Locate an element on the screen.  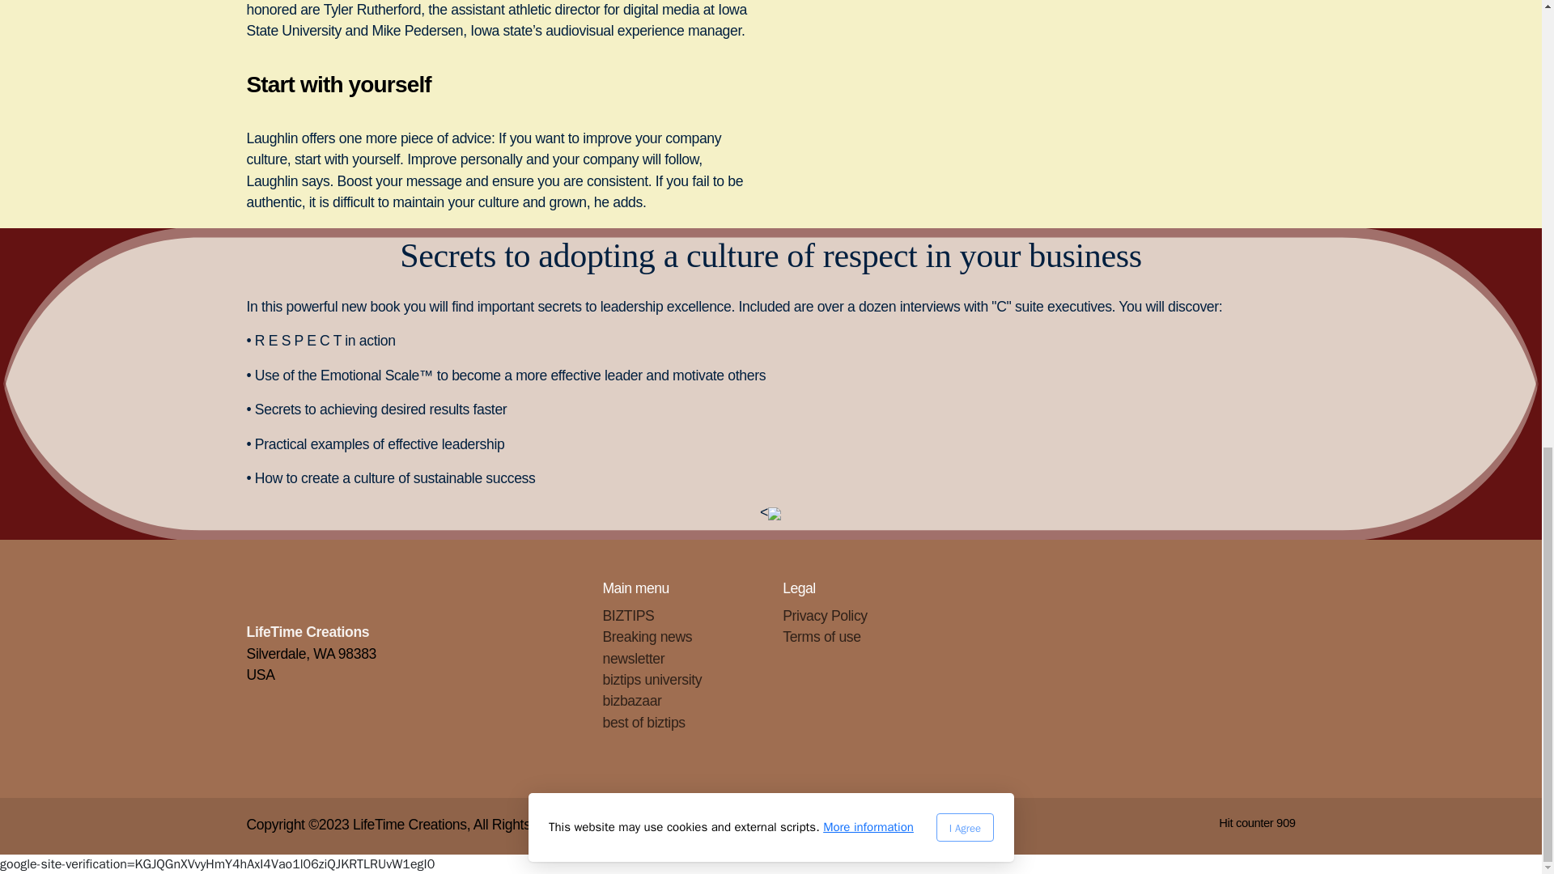
Breaking news is located at coordinates (647, 636).